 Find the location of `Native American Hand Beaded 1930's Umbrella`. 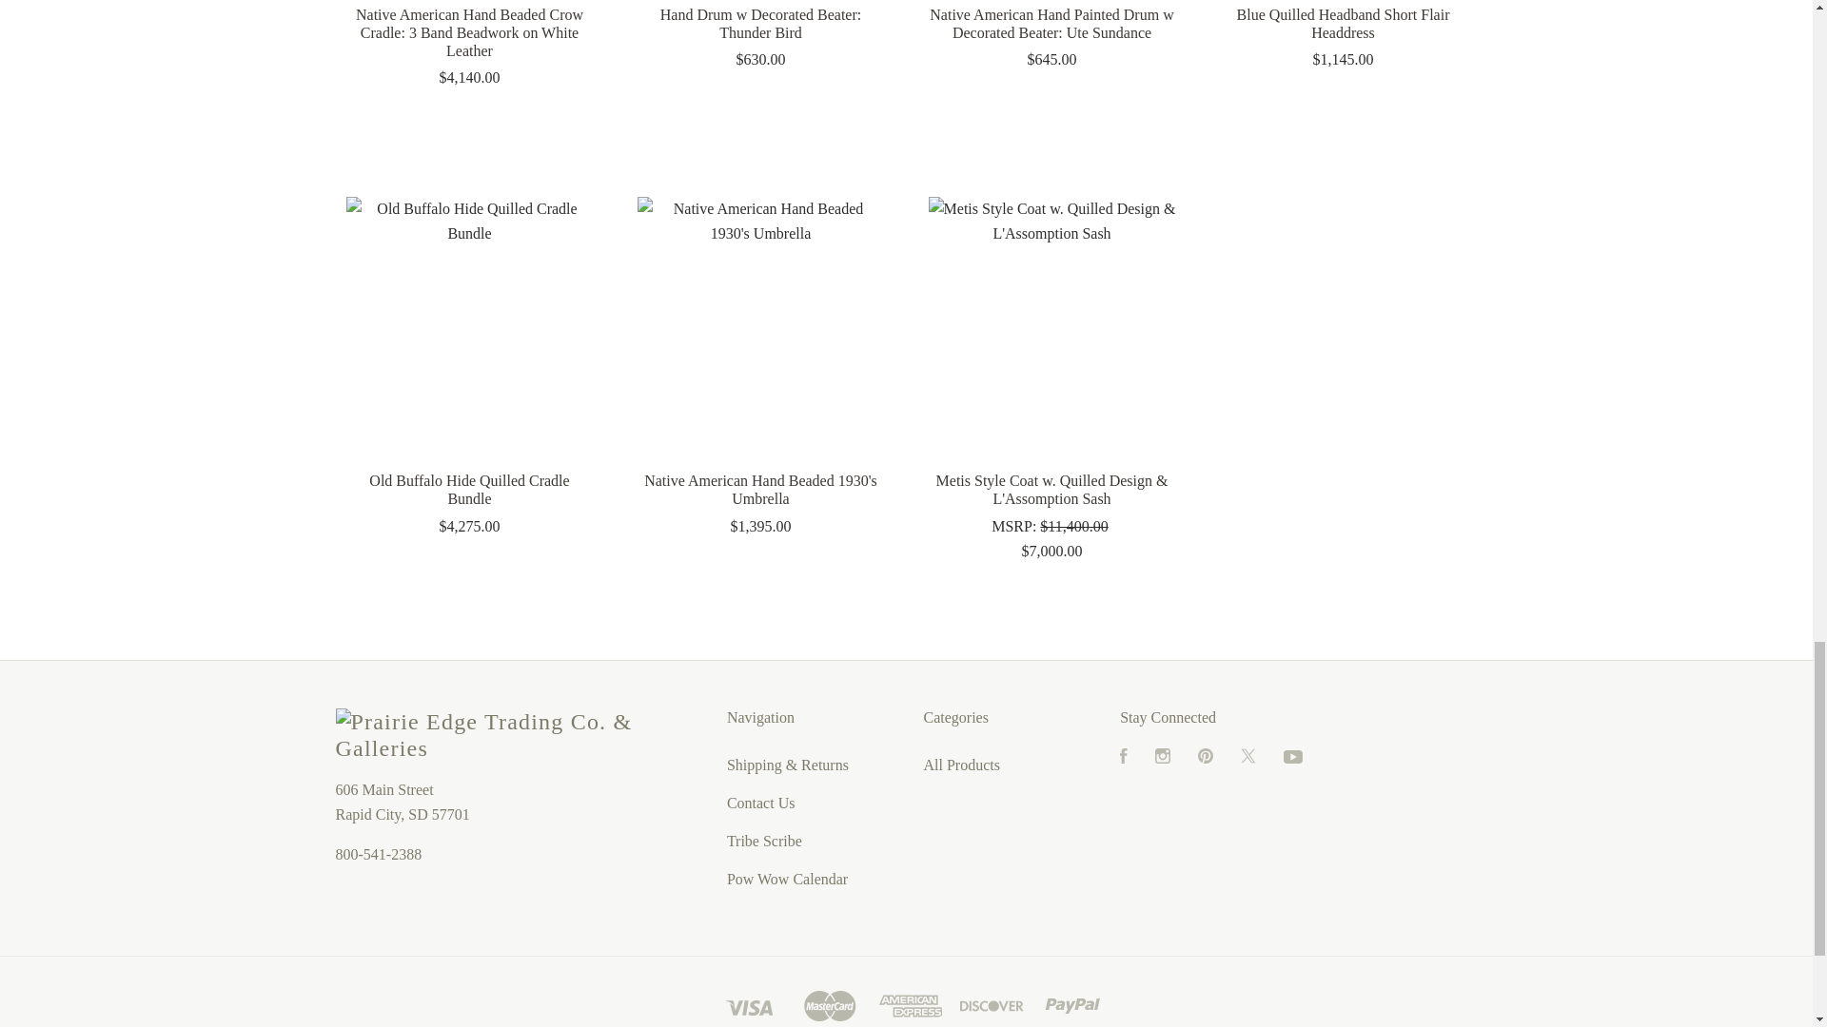

Native American Hand Beaded 1930's Umbrella is located at coordinates (761, 320).